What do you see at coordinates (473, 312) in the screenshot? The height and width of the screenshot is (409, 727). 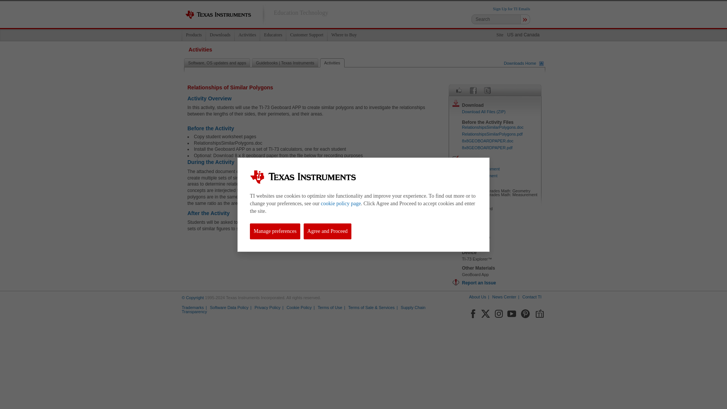 I see `Facebook` at bounding box center [473, 312].